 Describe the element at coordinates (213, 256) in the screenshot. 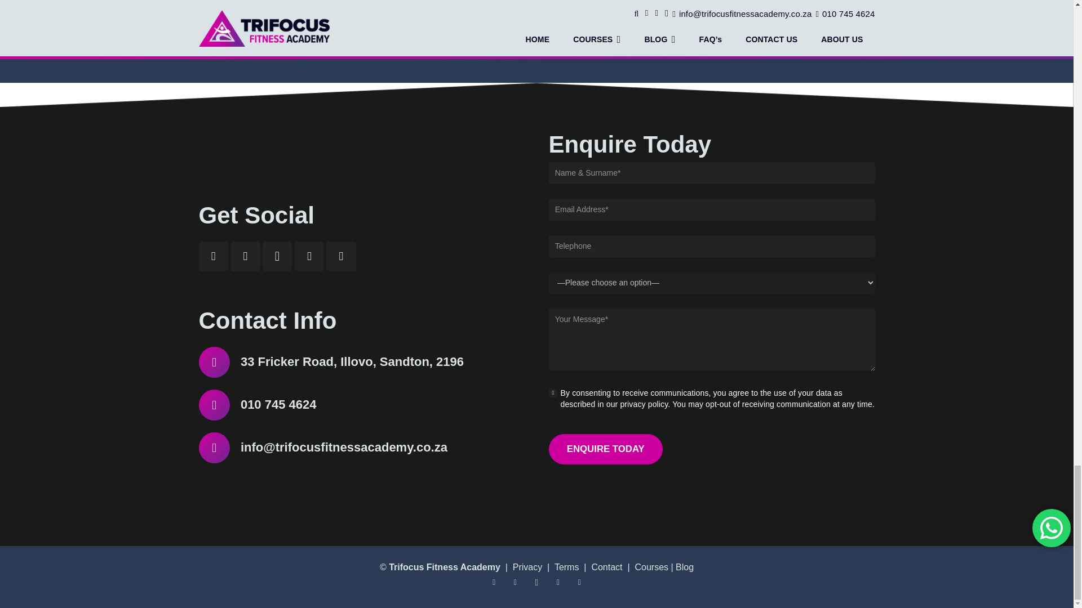

I see `Facebook` at that location.